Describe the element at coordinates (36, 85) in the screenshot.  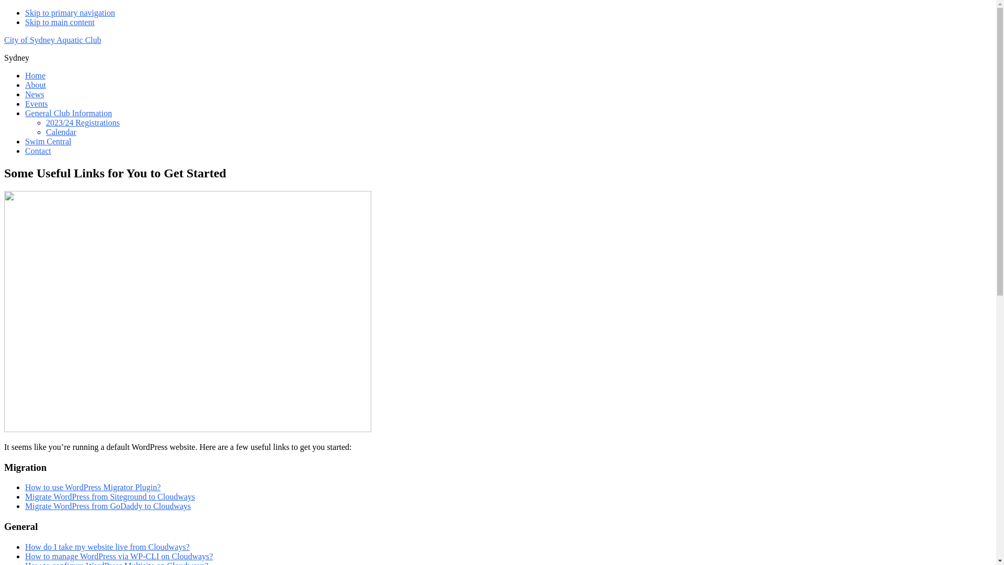
I see `About` at that location.